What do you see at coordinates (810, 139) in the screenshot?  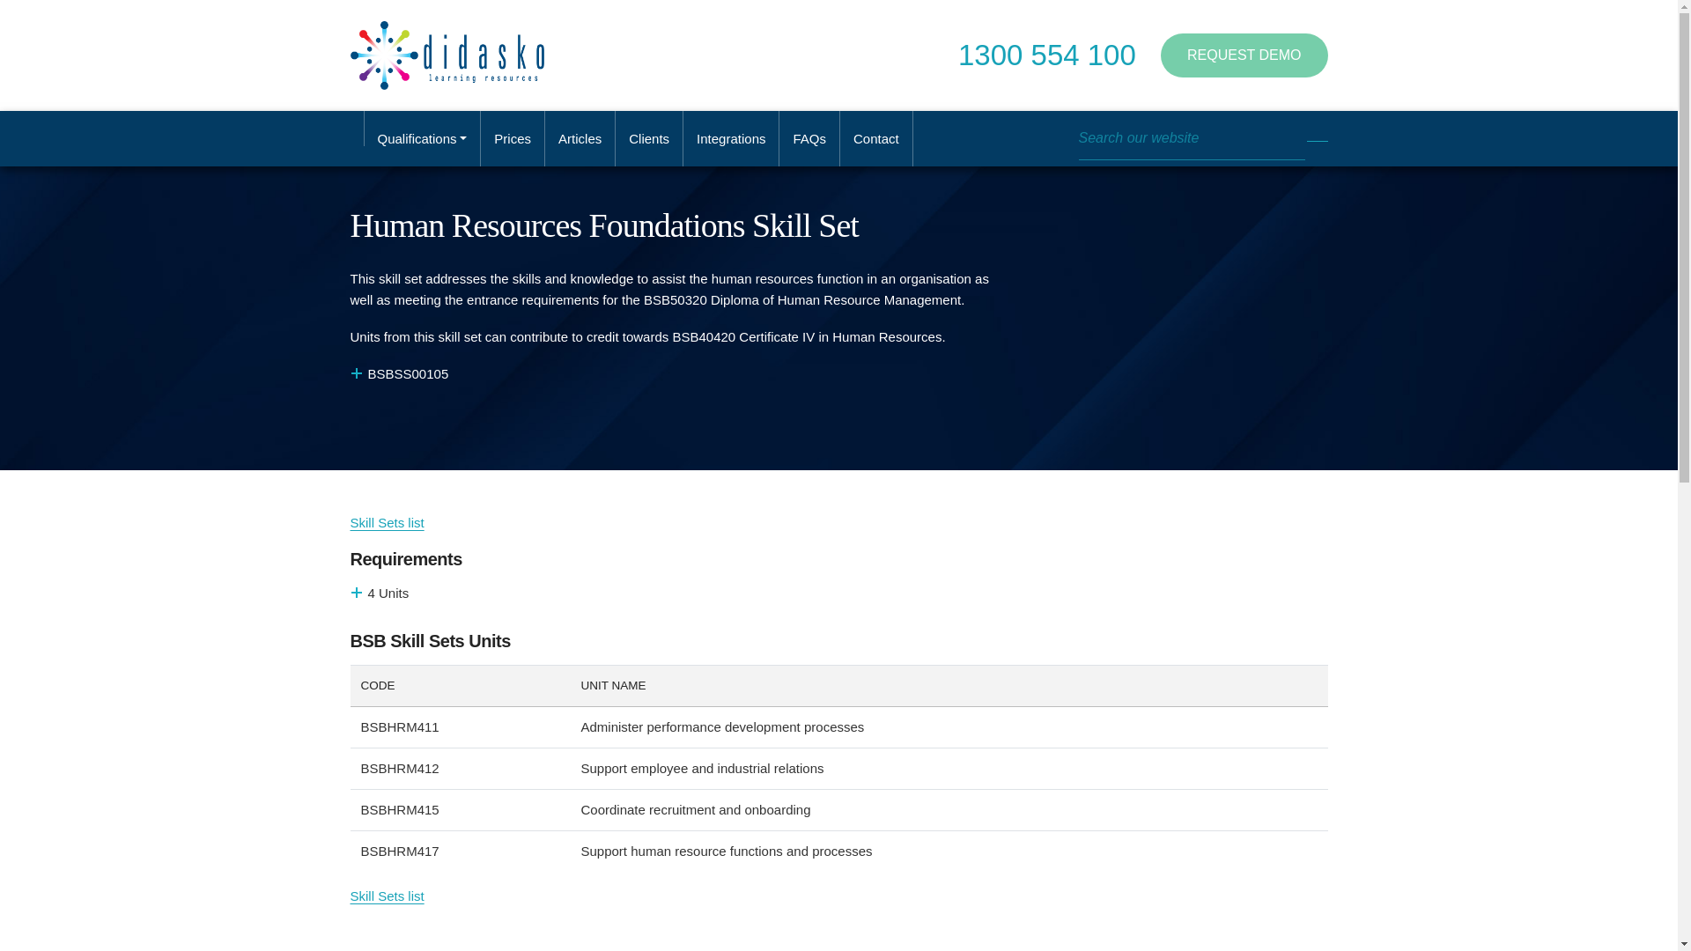 I see `FAQs` at bounding box center [810, 139].